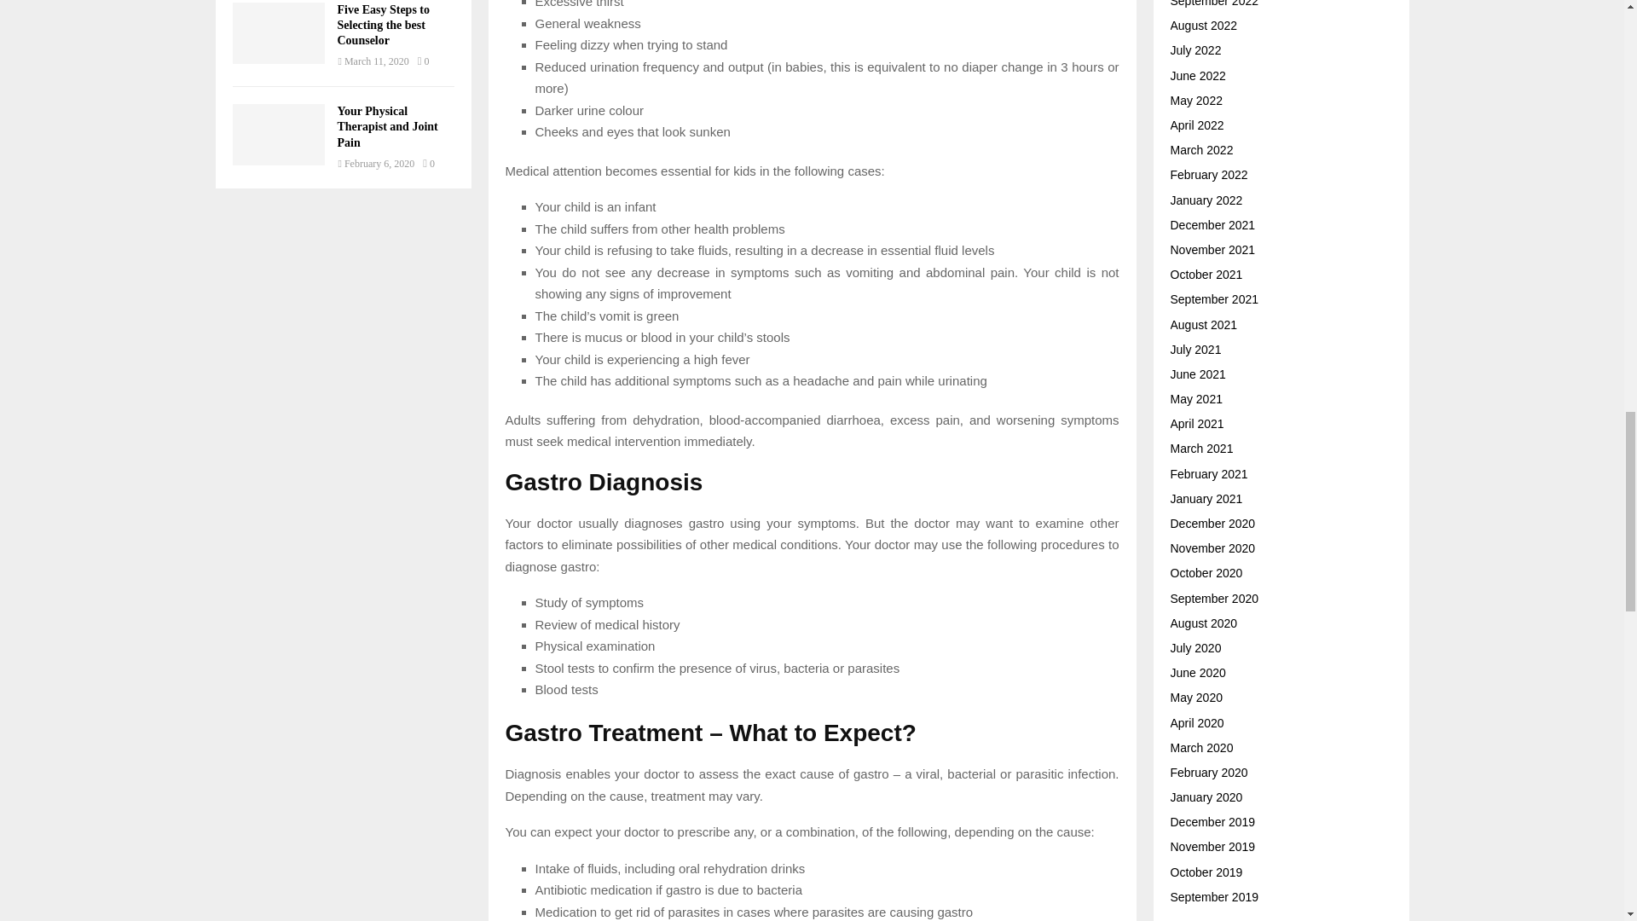 This screenshot has width=1637, height=921. I want to click on  Five Easy Steps to Selecting the best Counselor , so click(384, 26).